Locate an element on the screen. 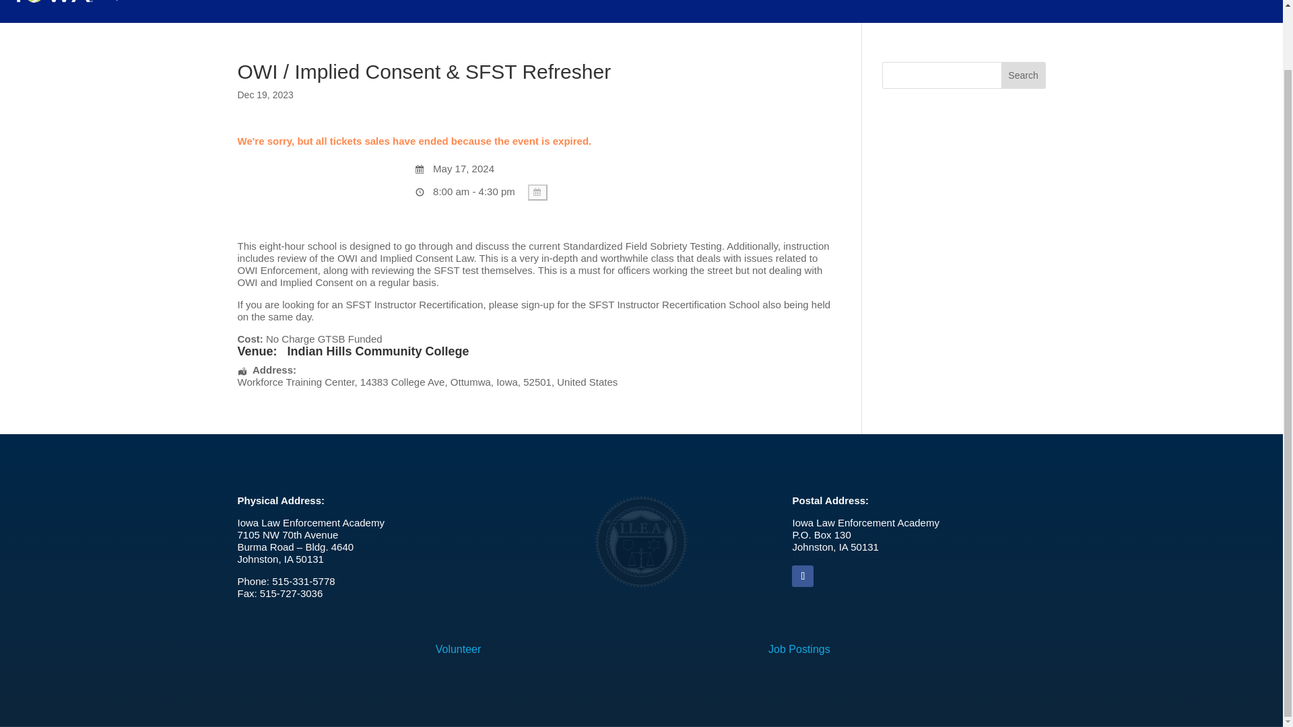 The width and height of the screenshot is (1293, 727). Job Postings is located at coordinates (314, 9).